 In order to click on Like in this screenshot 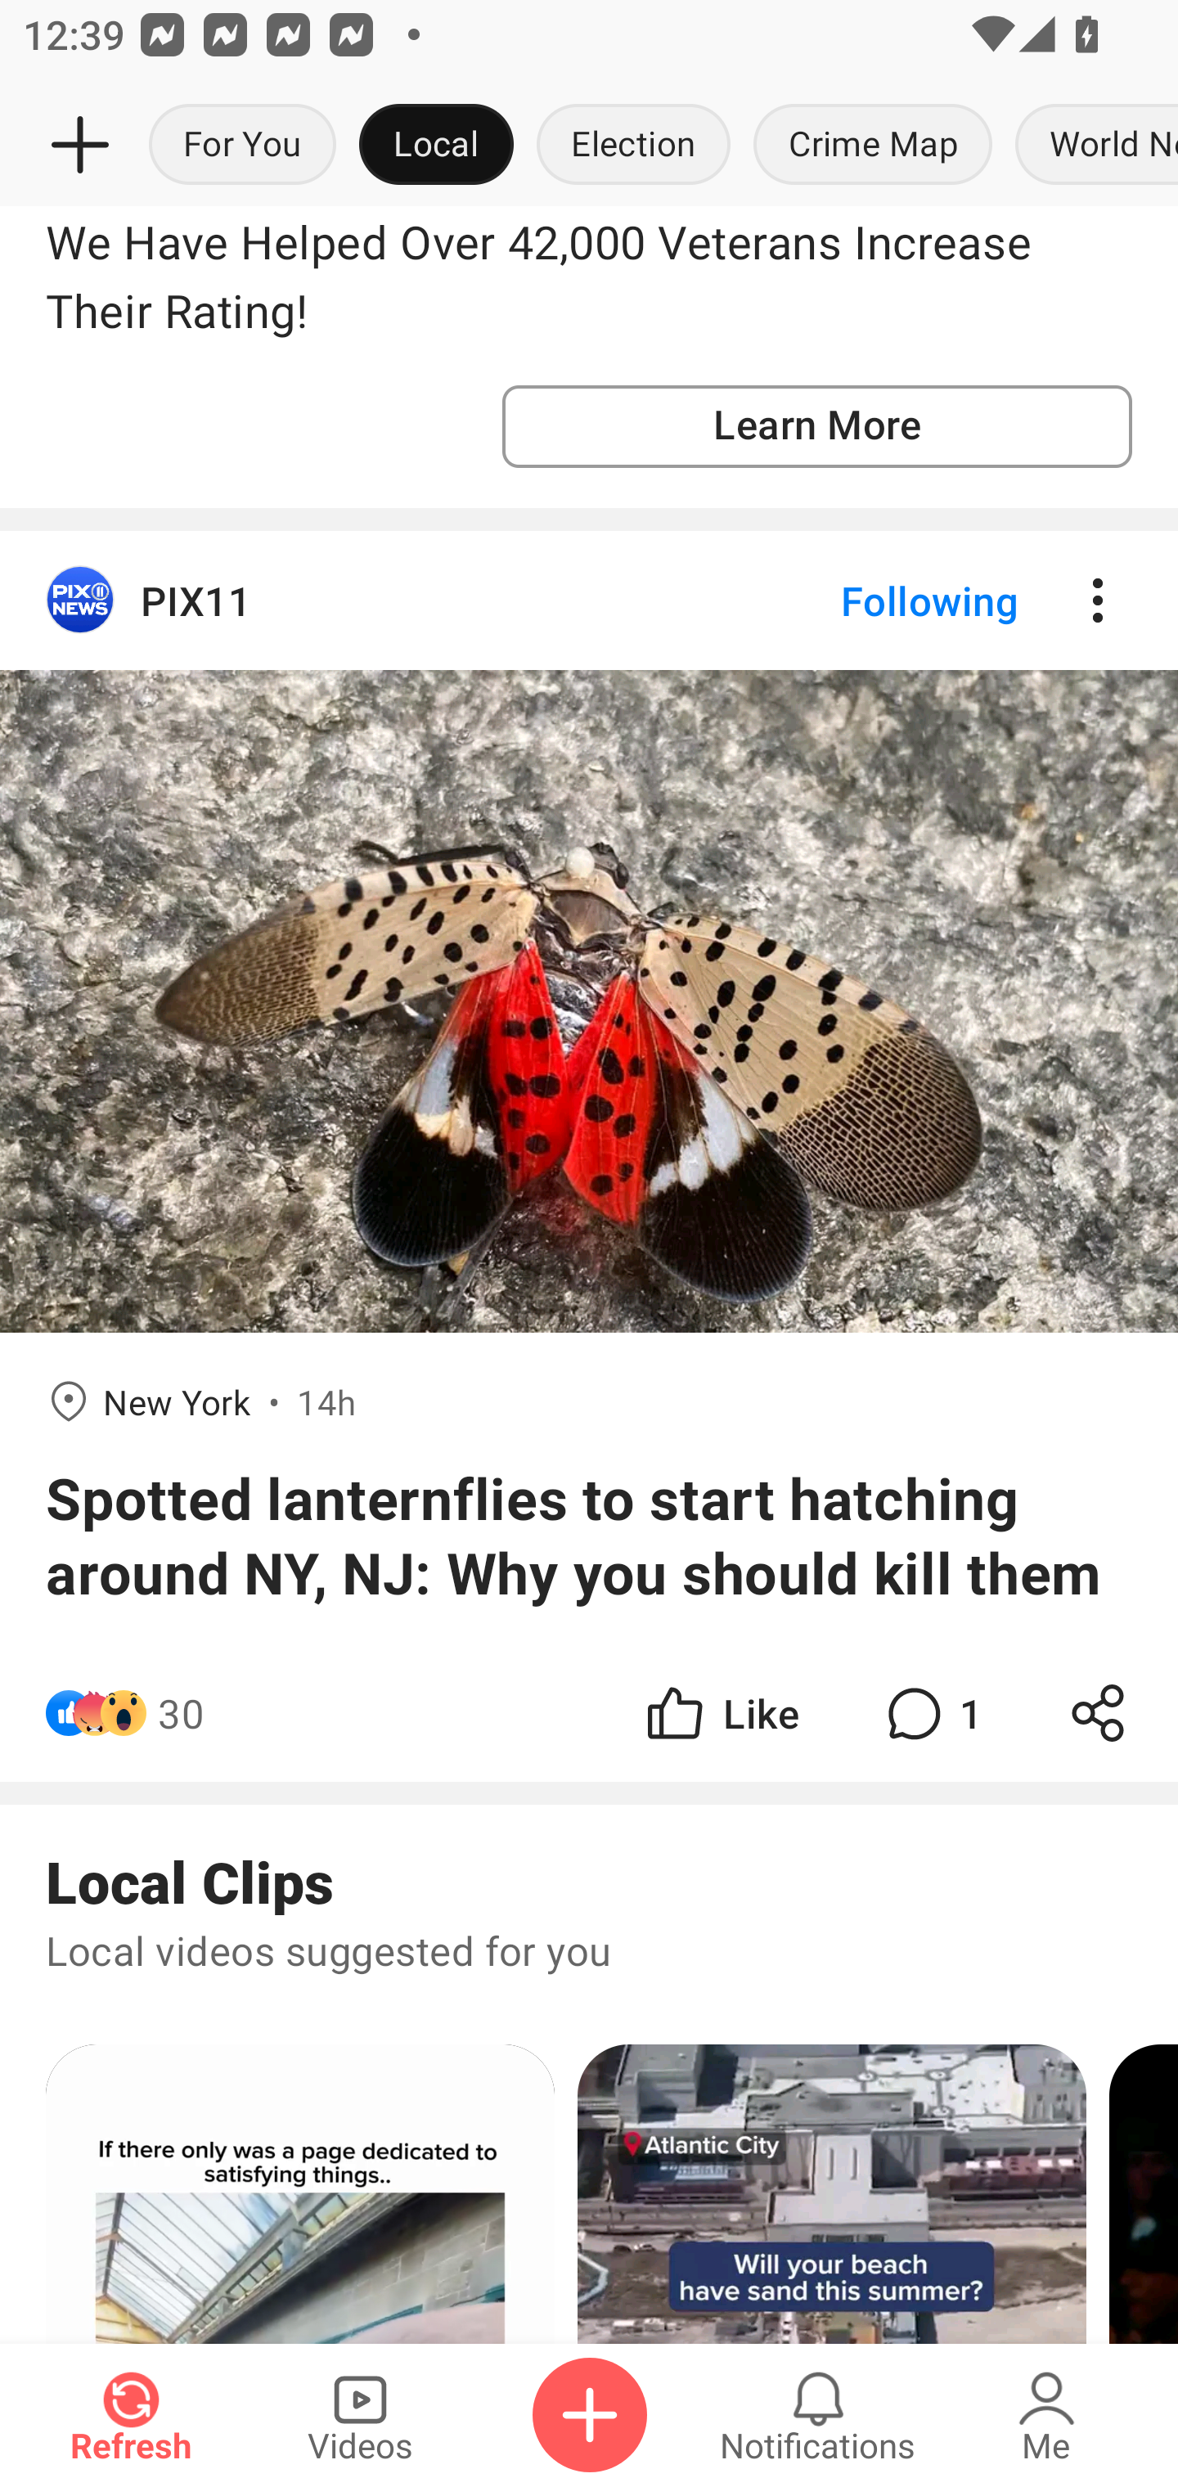, I will do `click(720, 1711)`.